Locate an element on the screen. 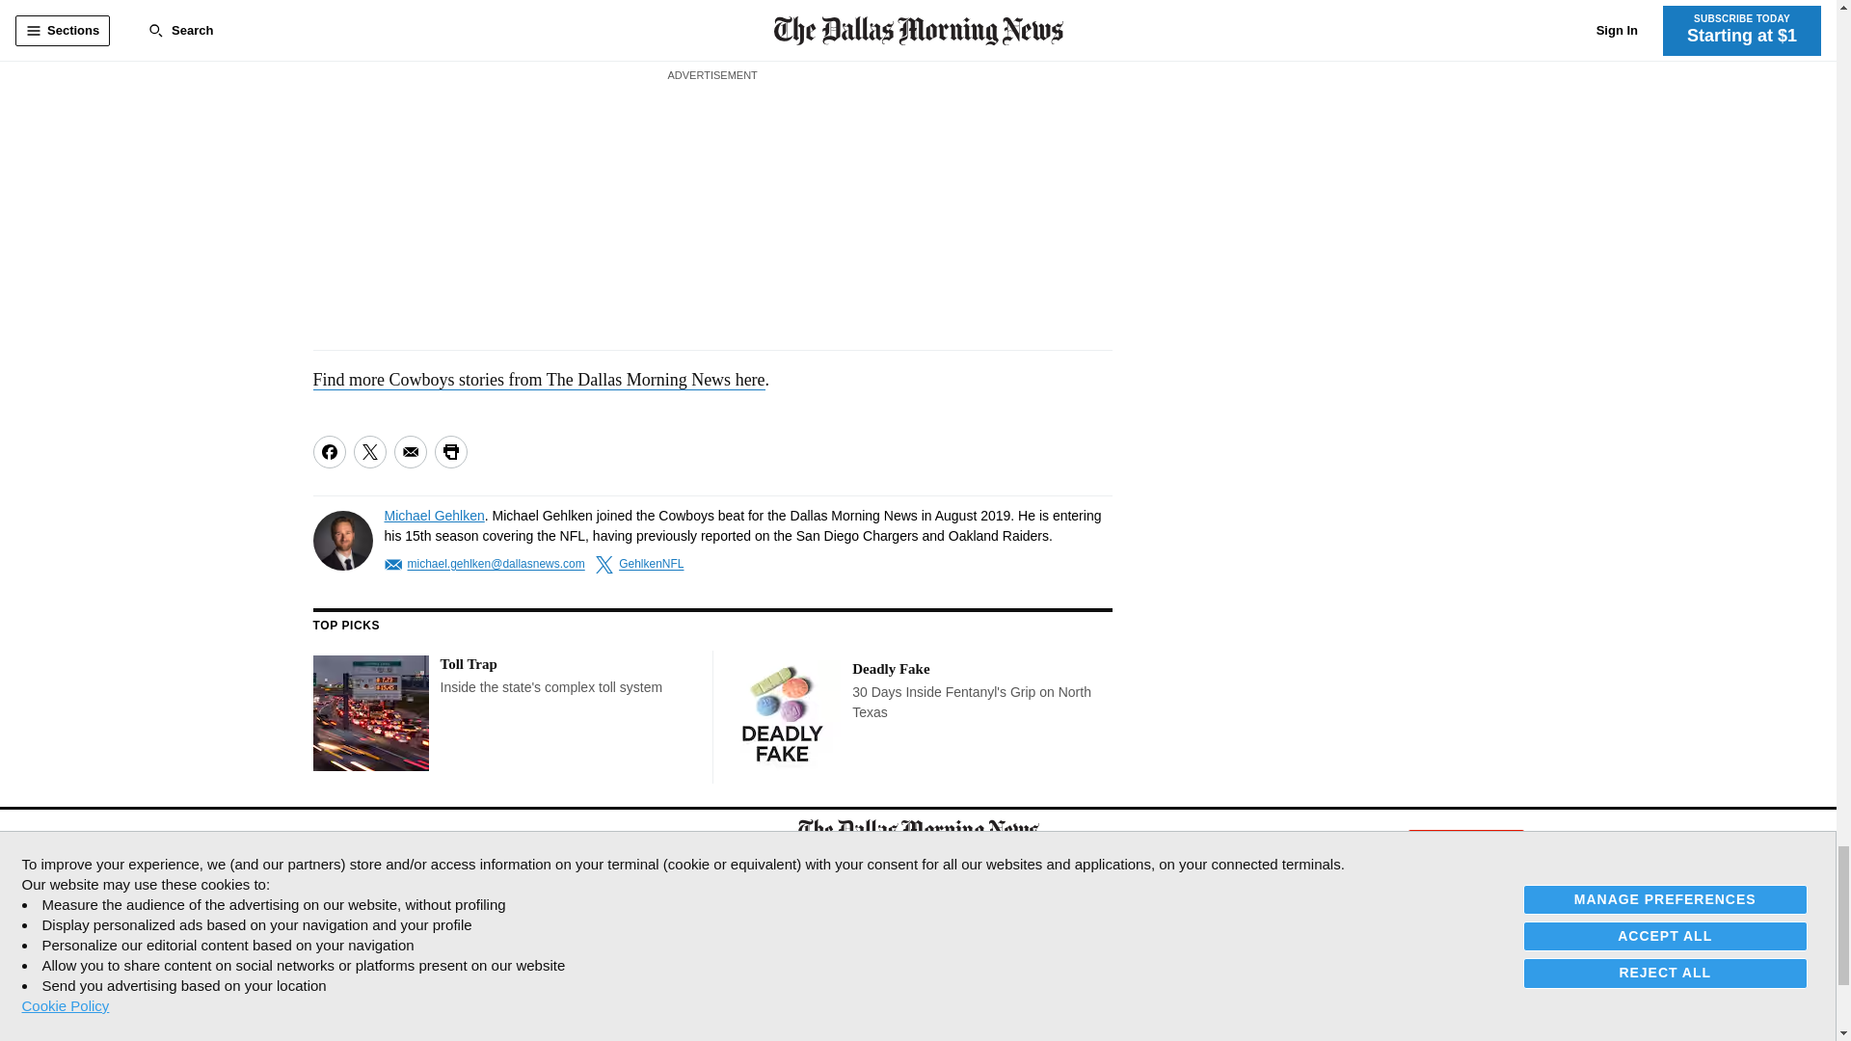  Share on Facebook is located at coordinates (328, 452).